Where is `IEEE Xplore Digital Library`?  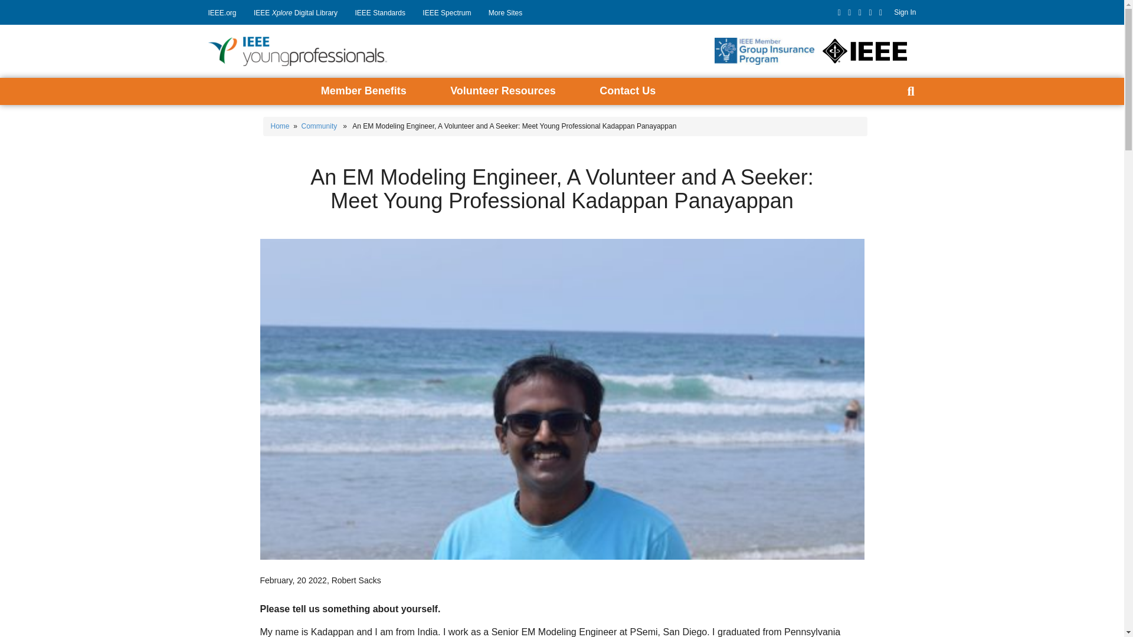 IEEE Xplore Digital Library is located at coordinates (300, 13).